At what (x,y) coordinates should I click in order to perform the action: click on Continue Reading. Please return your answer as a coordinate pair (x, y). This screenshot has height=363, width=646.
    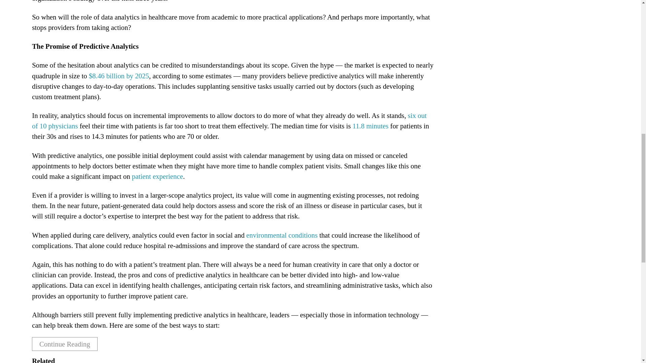
    Looking at the image, I should click on (65, 344).